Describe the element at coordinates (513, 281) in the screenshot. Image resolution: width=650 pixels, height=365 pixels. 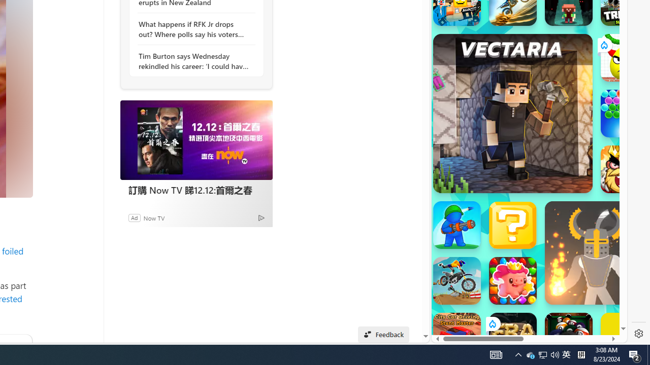
I see `Match Arena Match Arena` at that location.